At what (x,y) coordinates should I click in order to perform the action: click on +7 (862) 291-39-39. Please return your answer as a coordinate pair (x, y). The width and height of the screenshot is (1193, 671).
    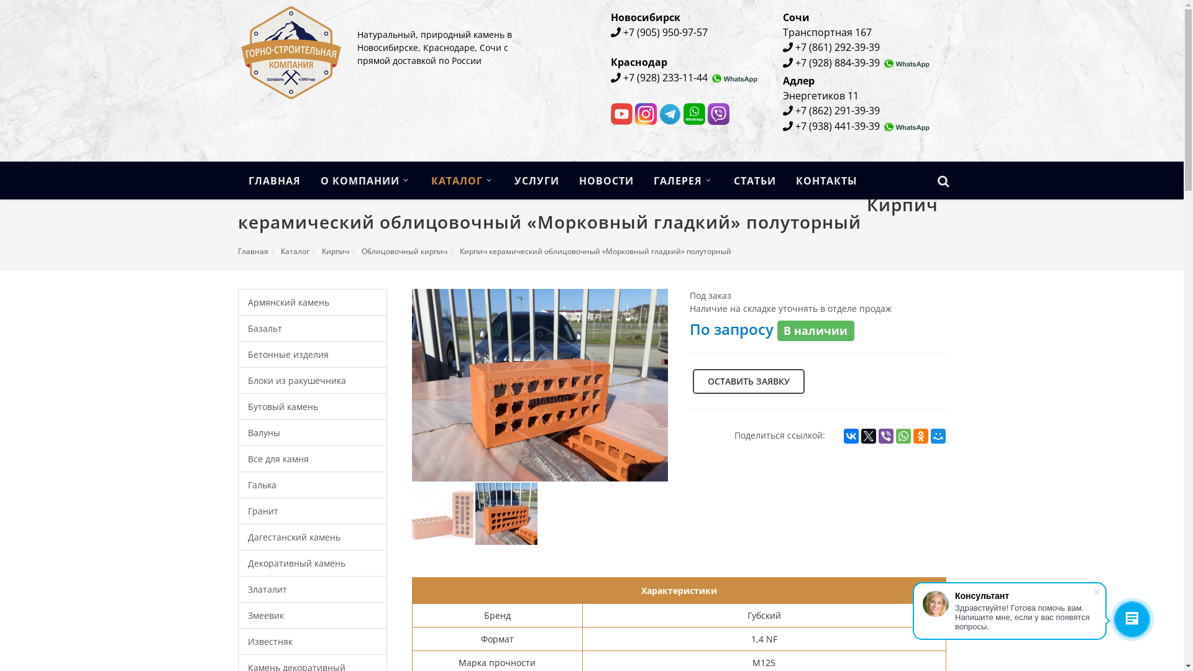
    Looking at the image, I should click on (838, 111).